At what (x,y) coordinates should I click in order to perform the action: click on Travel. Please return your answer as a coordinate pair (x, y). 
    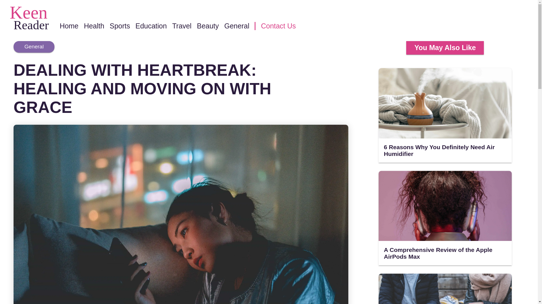
    Looking at the image, I should click on (182, 26).